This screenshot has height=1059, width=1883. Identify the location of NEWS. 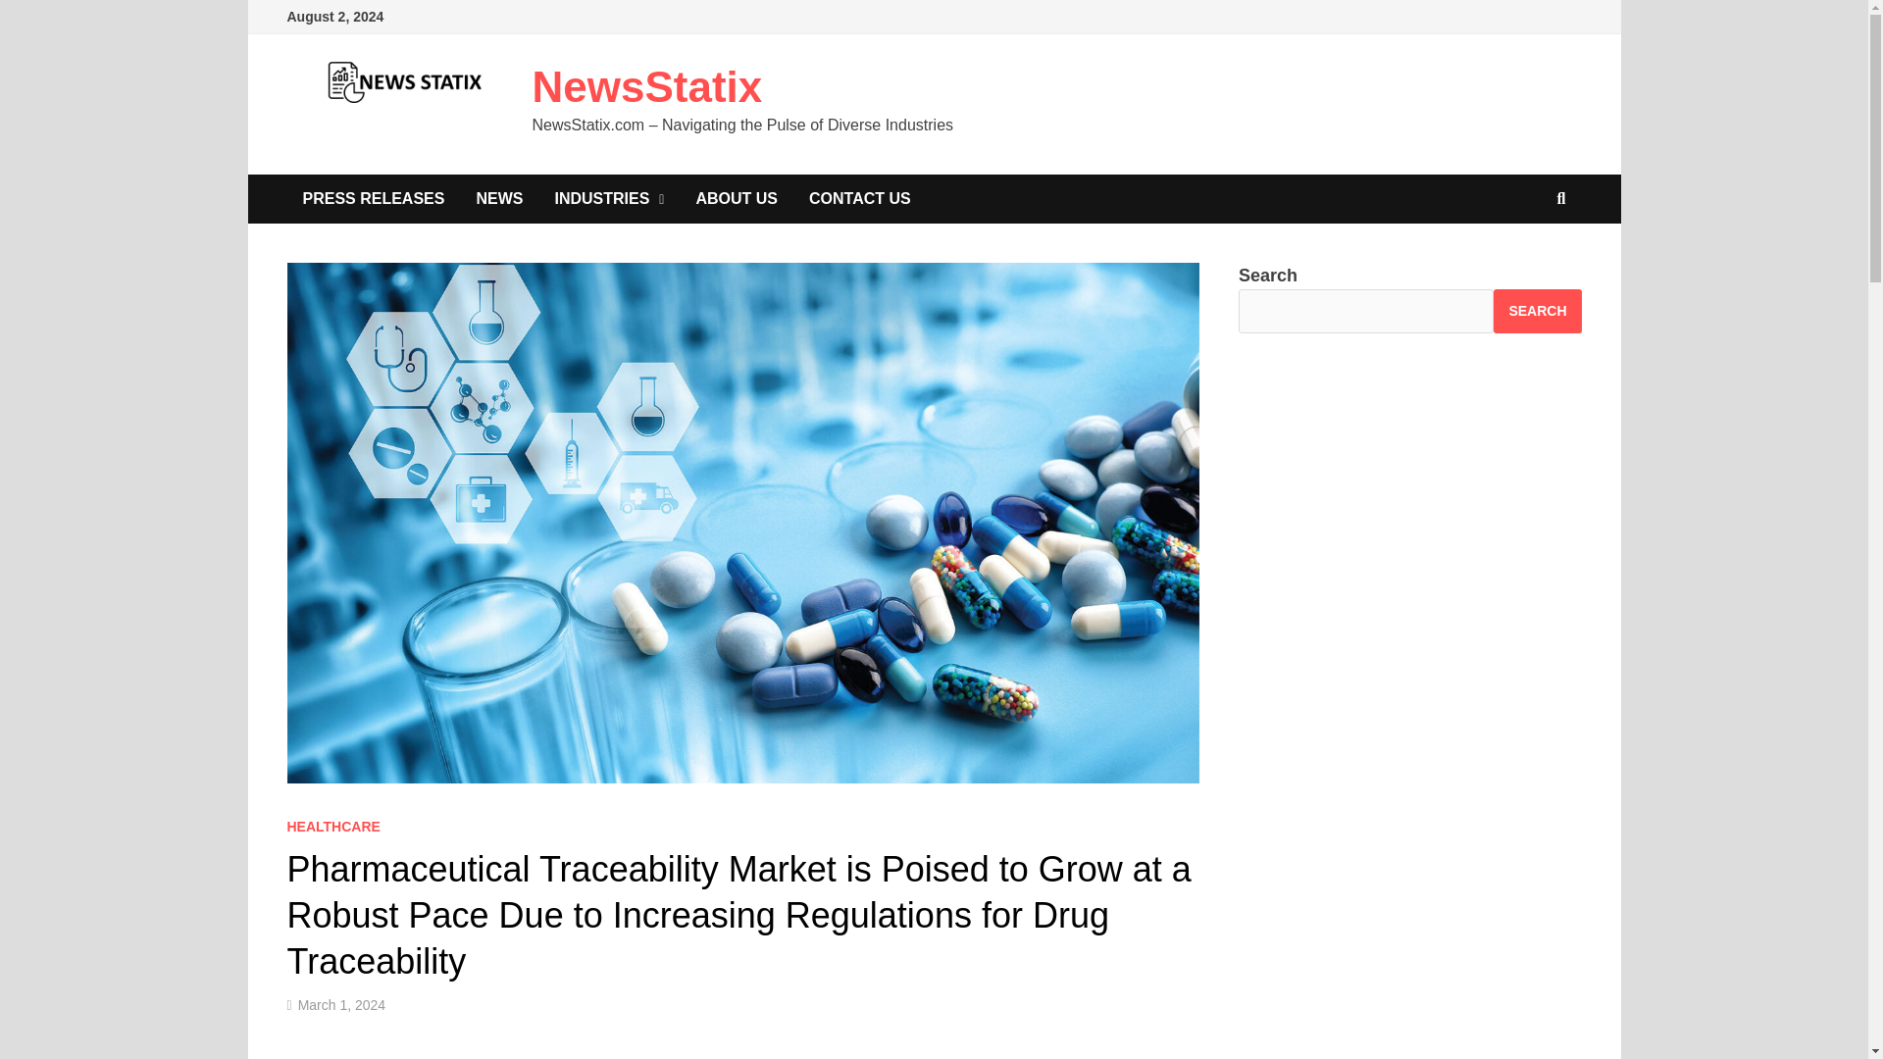
(498, 198).